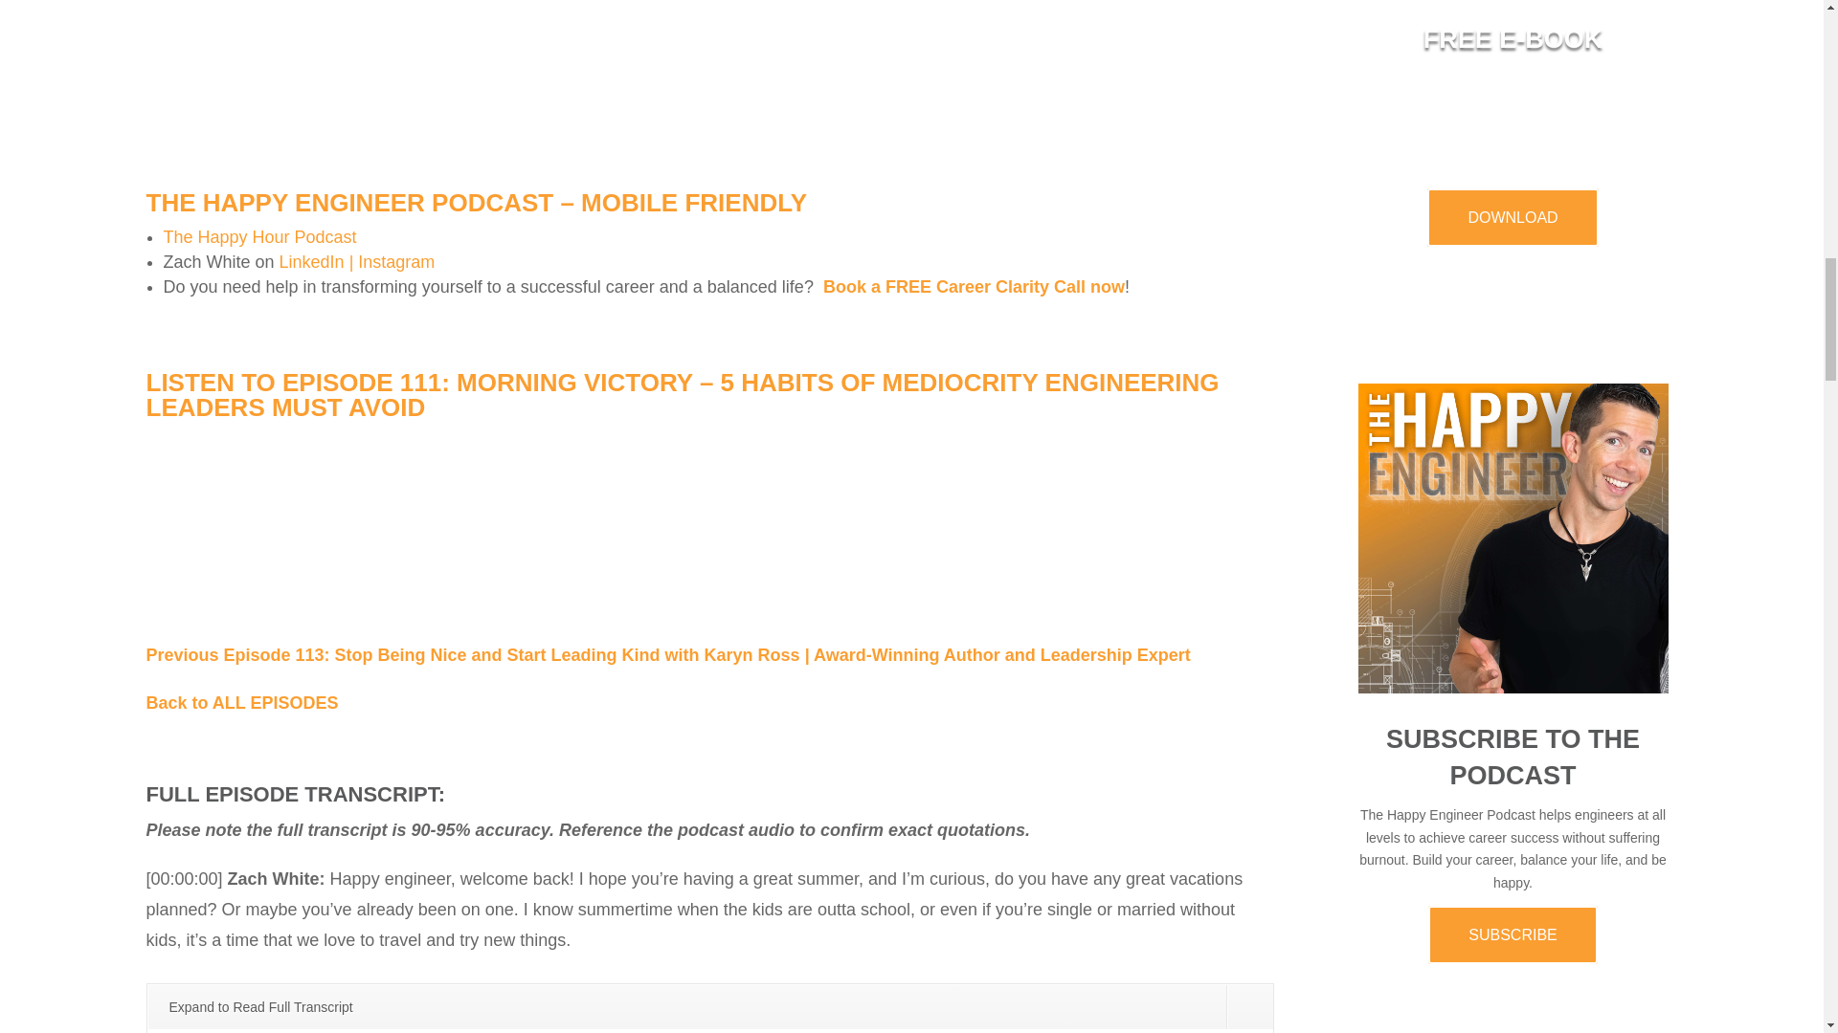 This screenshot has width=1838, height=1033. What do you see at coordinates (1513, 758) in the screenshot?
I see `SUBSCRIBE TO THE PODCAST` at bounding box center [1513, 758].